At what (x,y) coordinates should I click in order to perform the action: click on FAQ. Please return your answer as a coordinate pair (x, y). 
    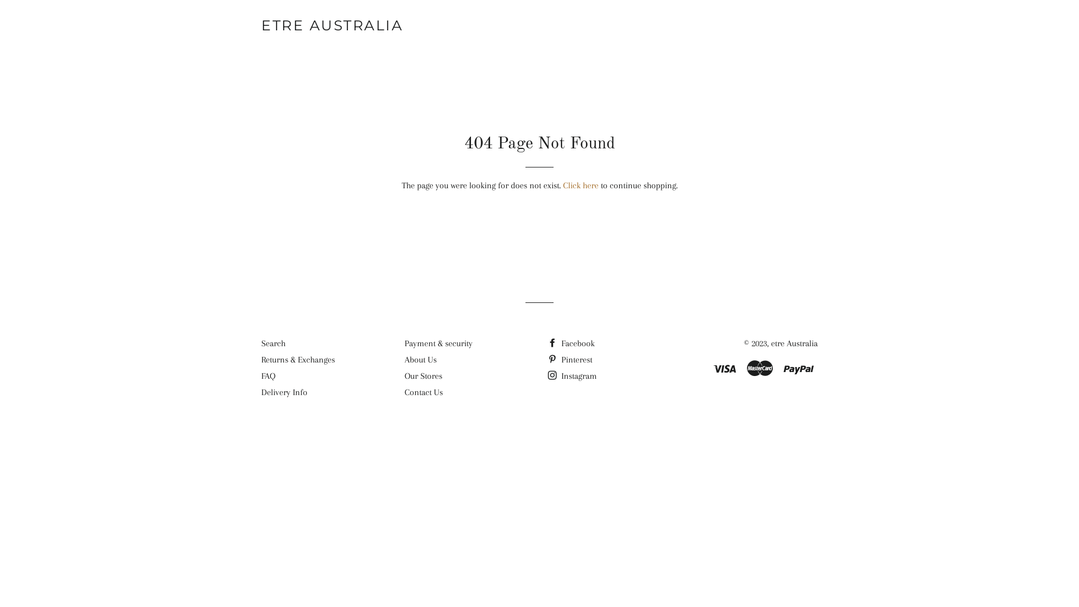
    Looking at the image, I should click on (268, 376).